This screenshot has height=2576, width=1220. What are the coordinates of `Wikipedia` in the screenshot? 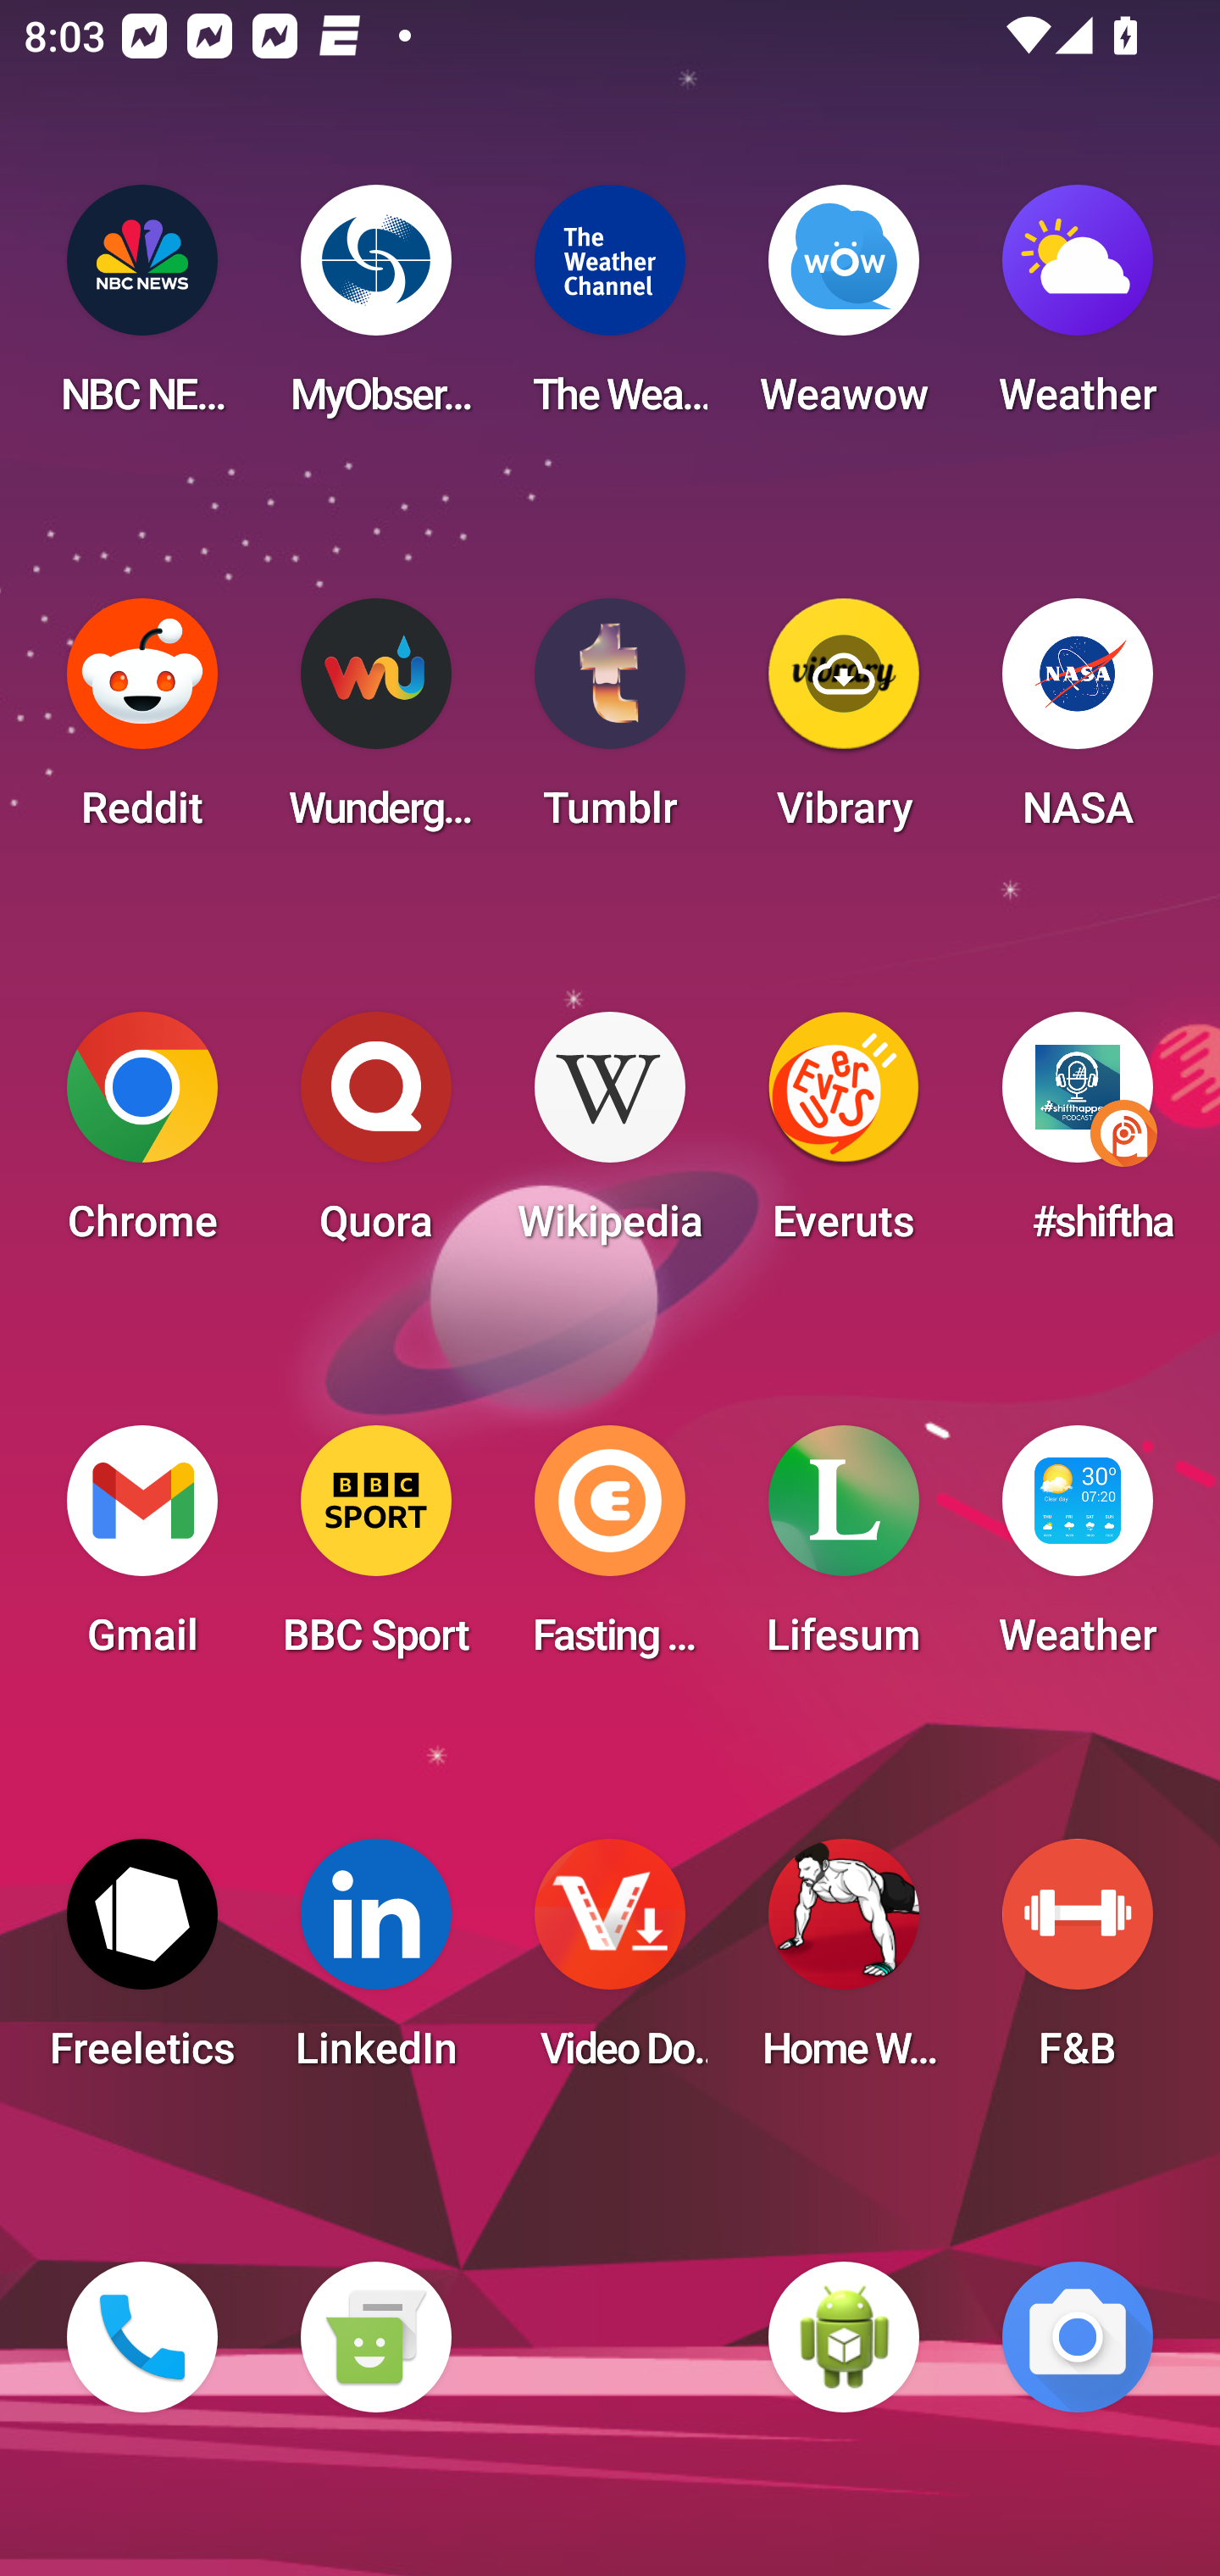 It's located at (610, 1137).